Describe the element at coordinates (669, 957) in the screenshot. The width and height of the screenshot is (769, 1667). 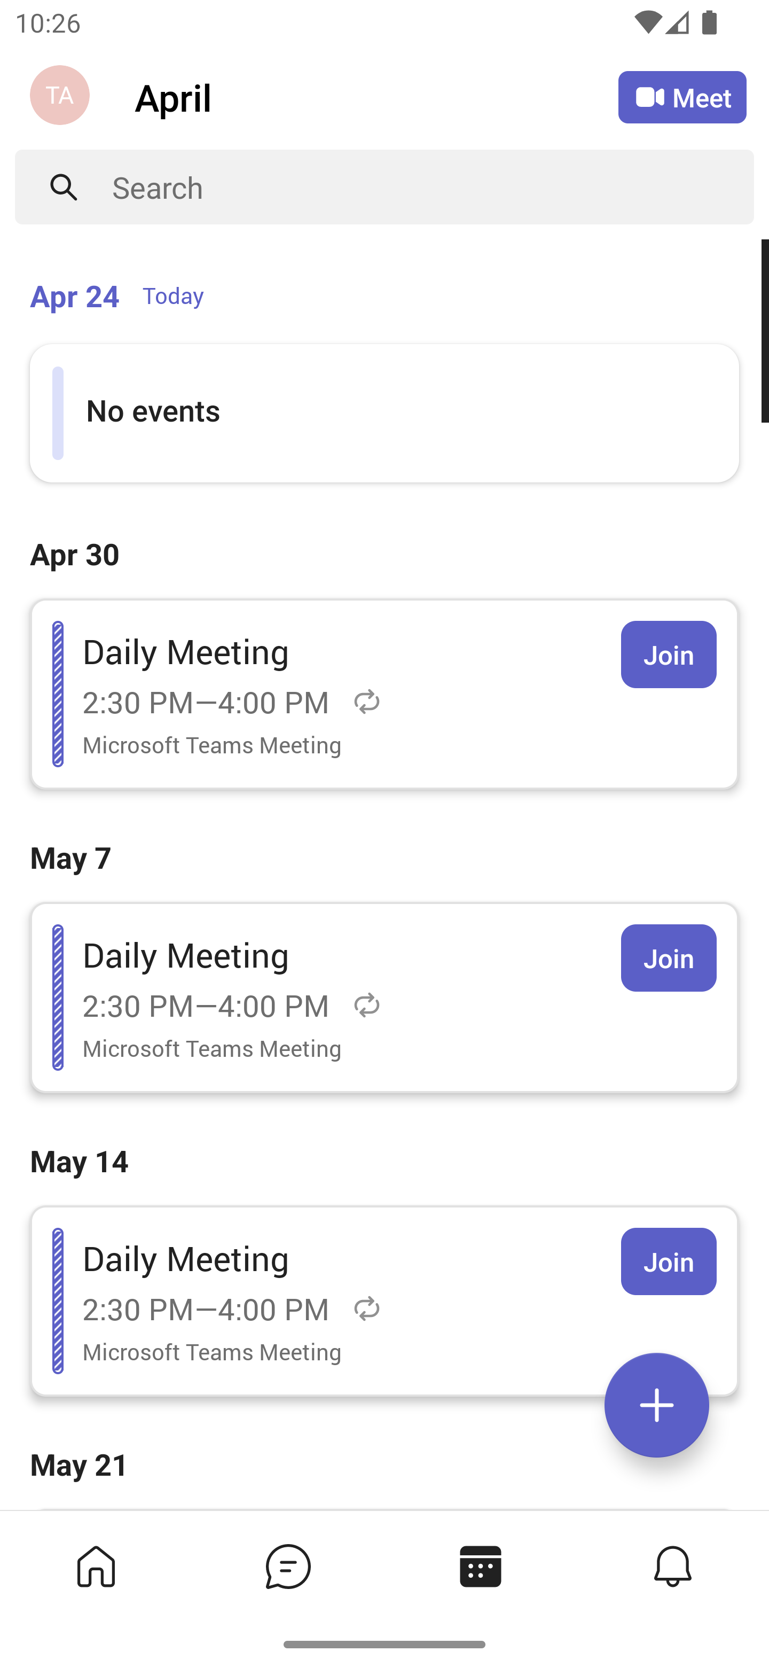
I see `Join` at that location.